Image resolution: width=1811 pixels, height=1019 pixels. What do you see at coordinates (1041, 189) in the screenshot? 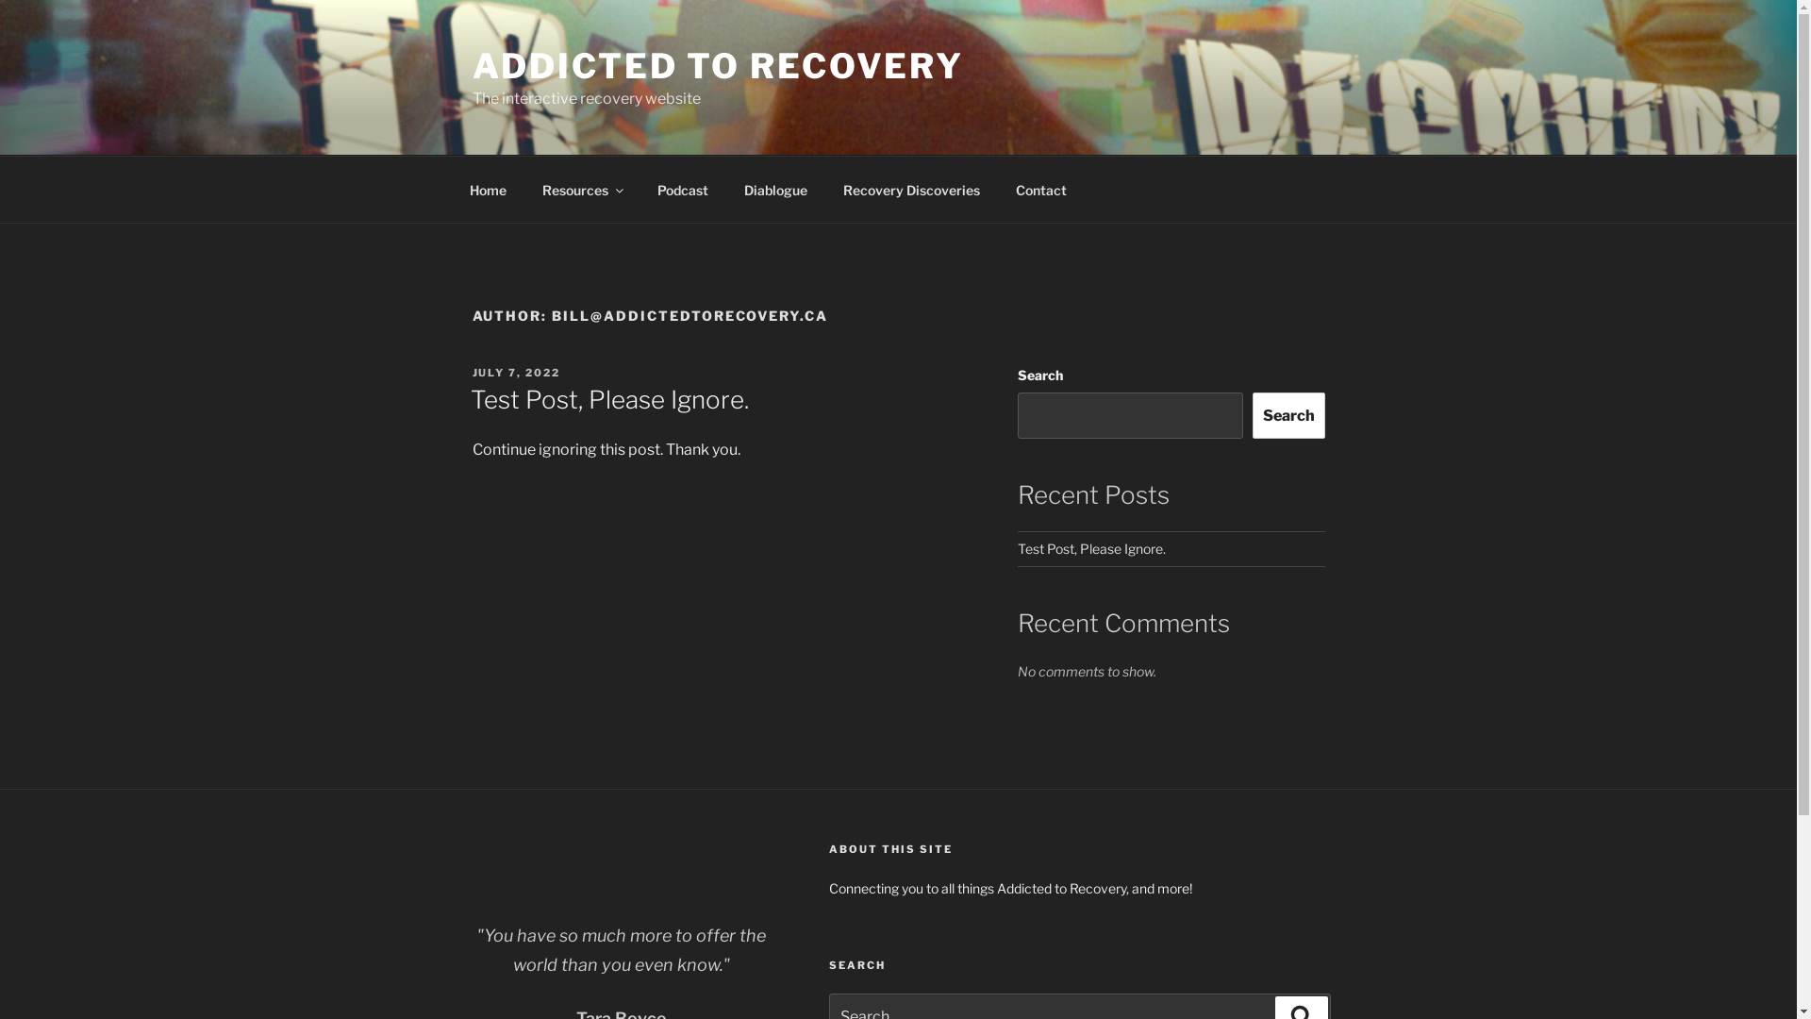
I see `Contact` at bounding box center [1041, 189].